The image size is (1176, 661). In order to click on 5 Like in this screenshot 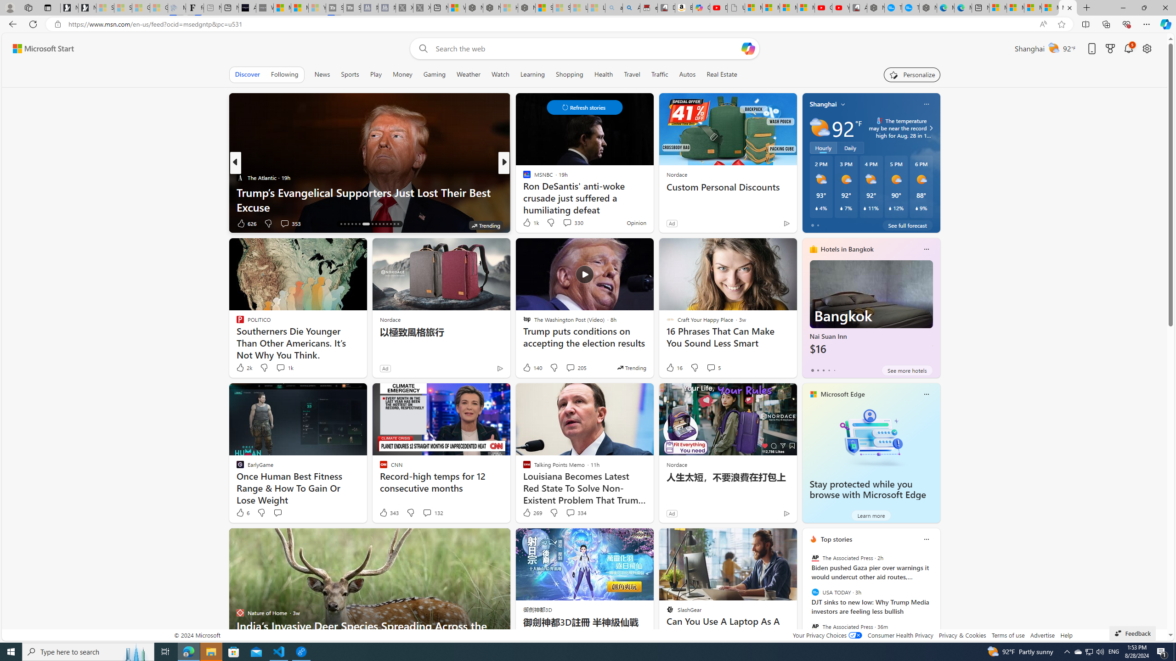, I will do `click(526, 223)`.